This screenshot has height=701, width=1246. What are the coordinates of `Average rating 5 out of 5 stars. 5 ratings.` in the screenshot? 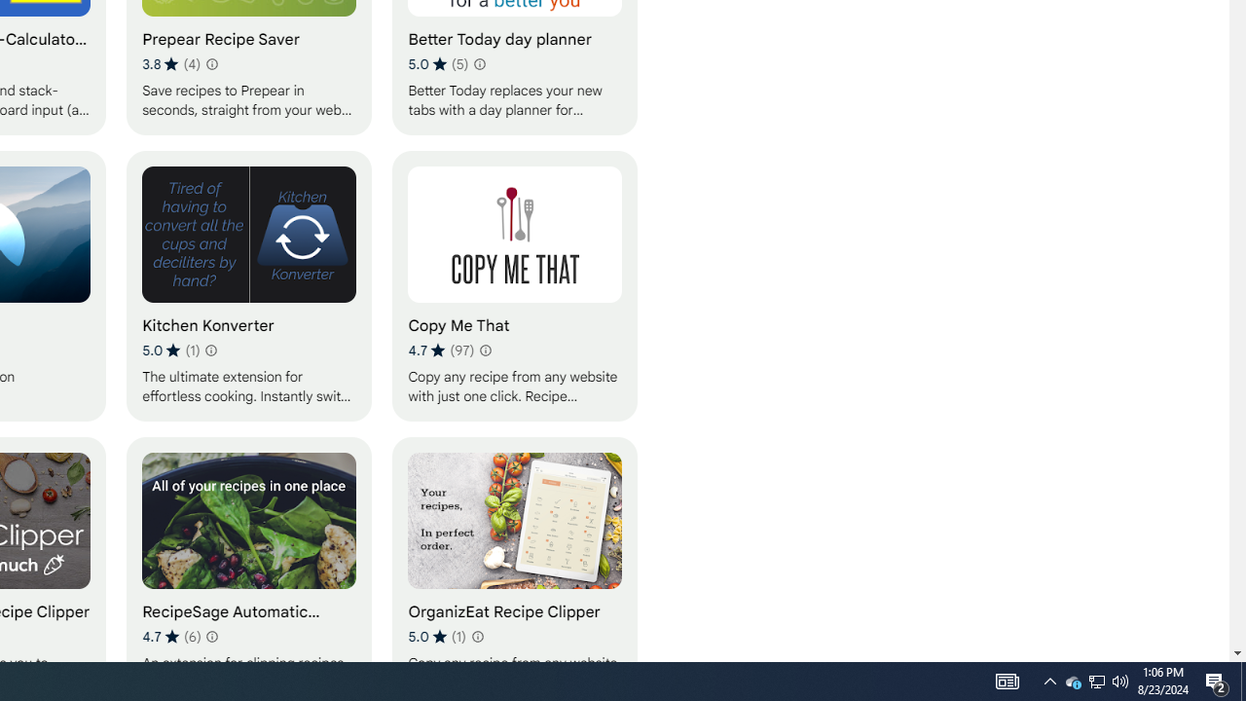 It's located at (438, 64).